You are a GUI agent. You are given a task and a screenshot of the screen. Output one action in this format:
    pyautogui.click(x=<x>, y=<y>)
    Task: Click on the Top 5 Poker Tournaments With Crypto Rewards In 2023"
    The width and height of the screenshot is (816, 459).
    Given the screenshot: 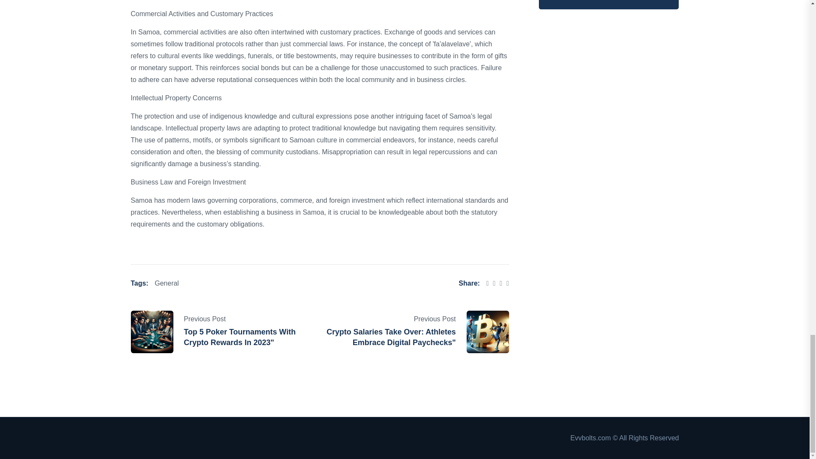 What is the action you would take?
    pyautogui.click(x=240, y=337)
    